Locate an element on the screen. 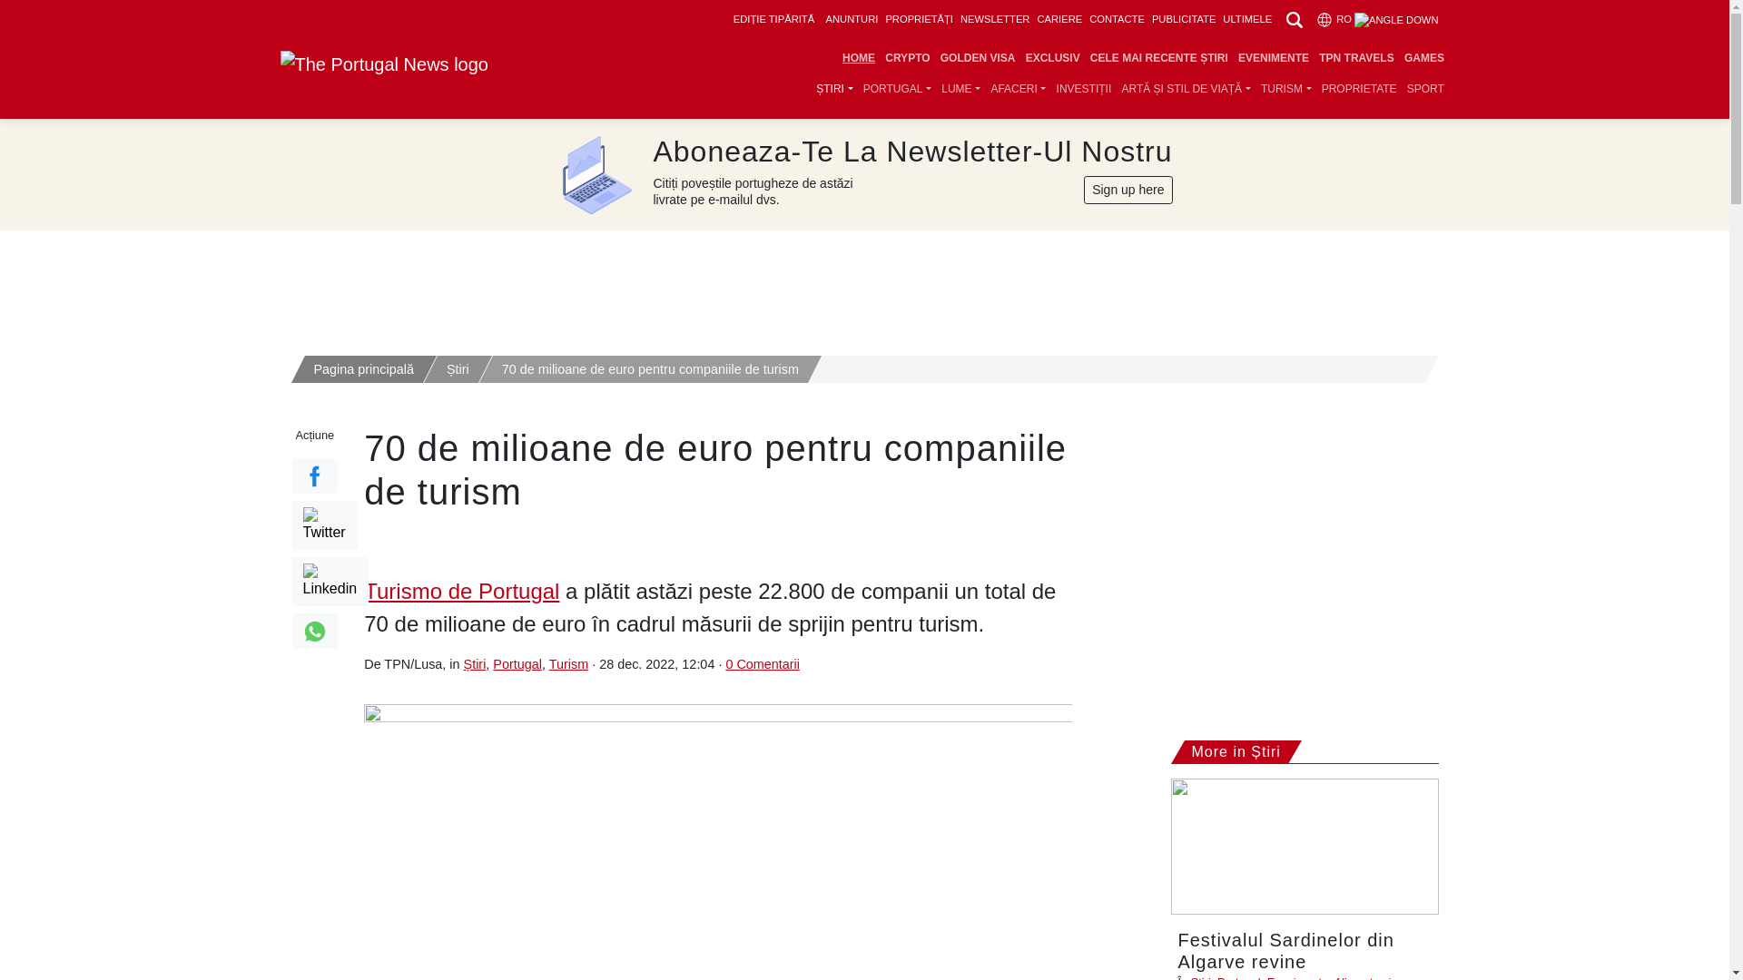  NEWSLETTER is located at coordinates (995, 19).